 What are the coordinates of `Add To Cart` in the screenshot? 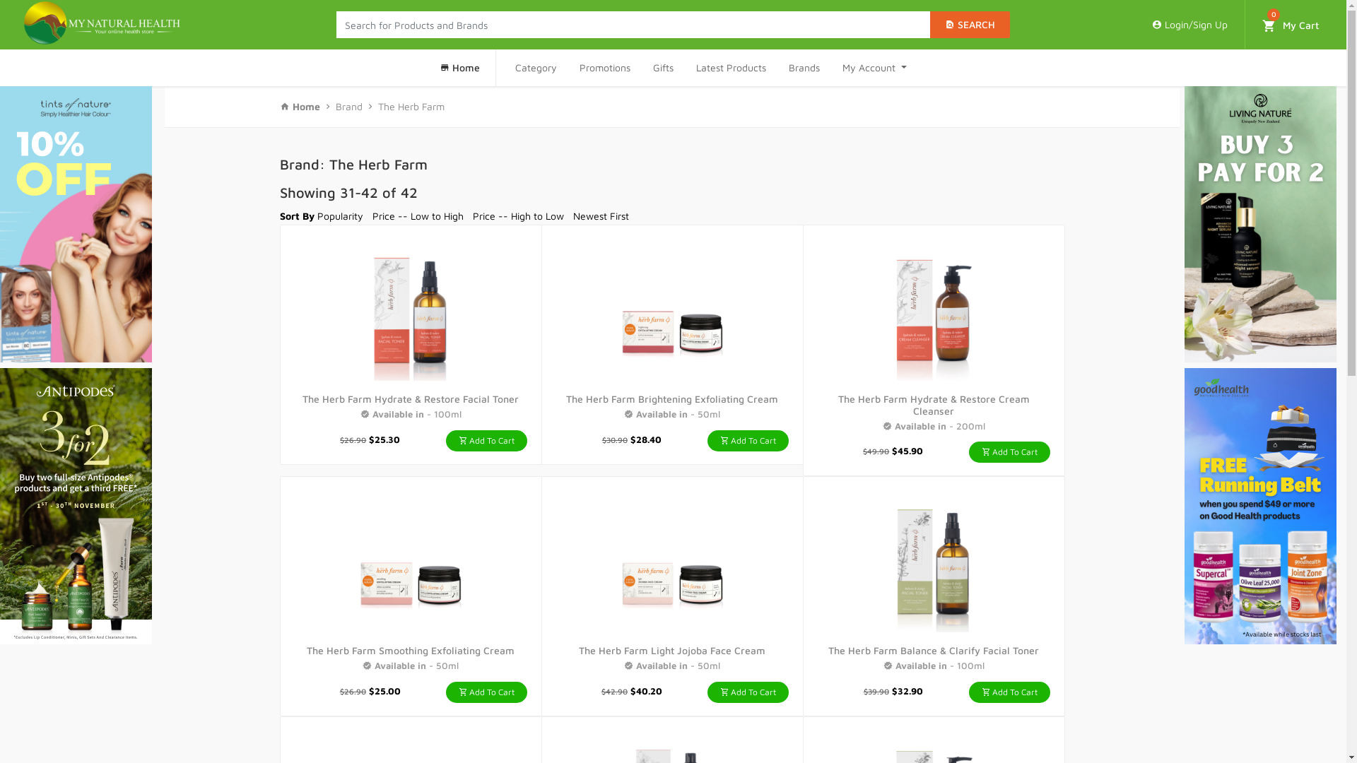 It's located at (1009, 692).